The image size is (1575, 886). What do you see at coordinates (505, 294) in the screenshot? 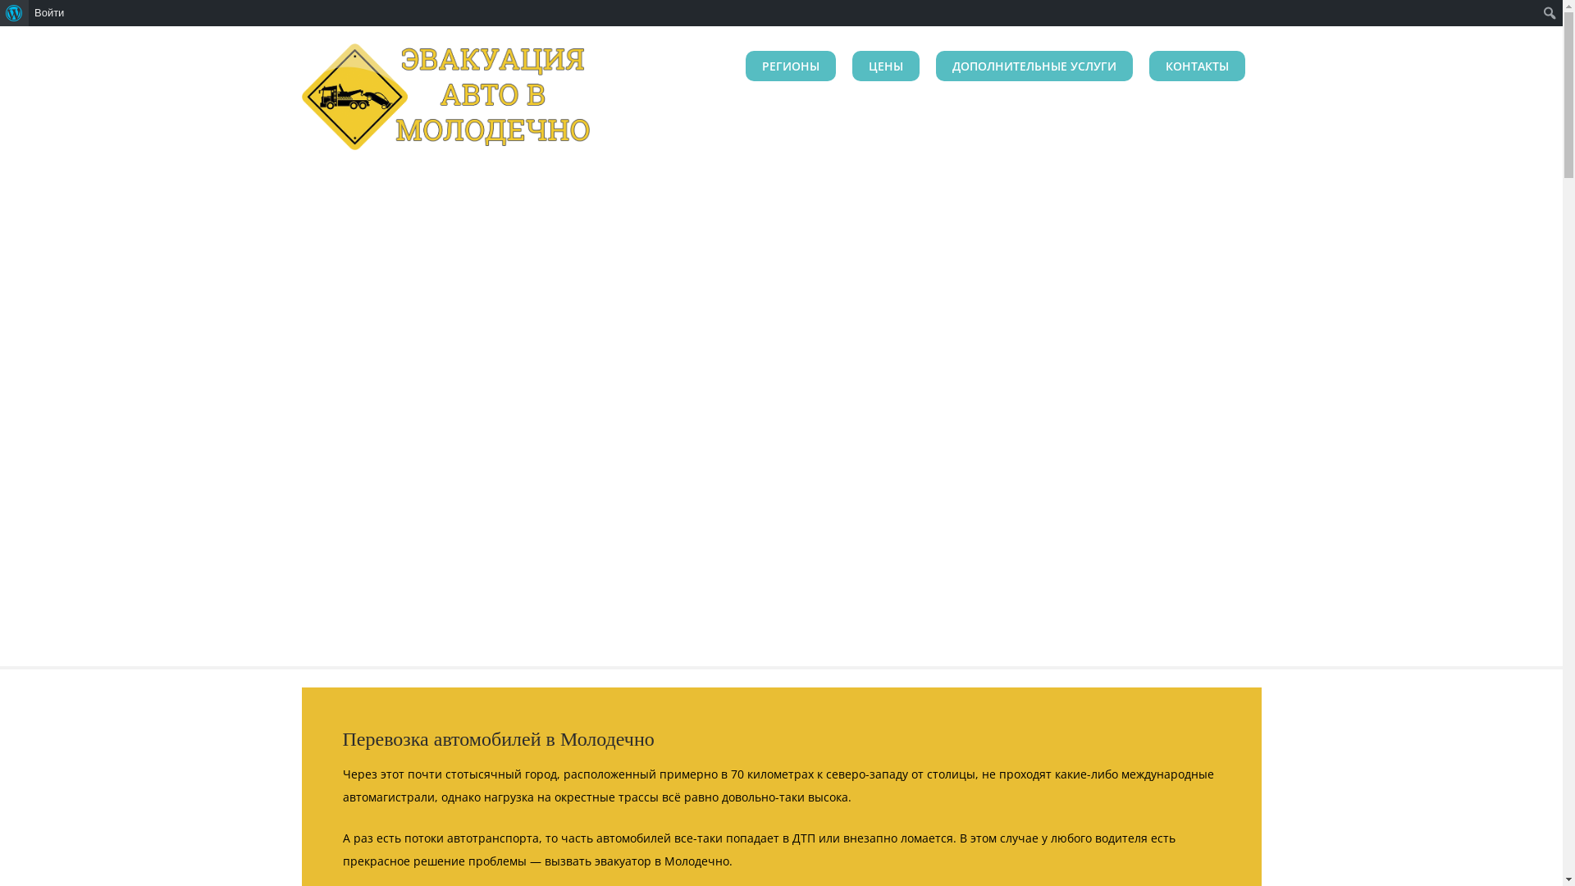
I see `+375-29-559-52-05` at bounding box center [505, 294].